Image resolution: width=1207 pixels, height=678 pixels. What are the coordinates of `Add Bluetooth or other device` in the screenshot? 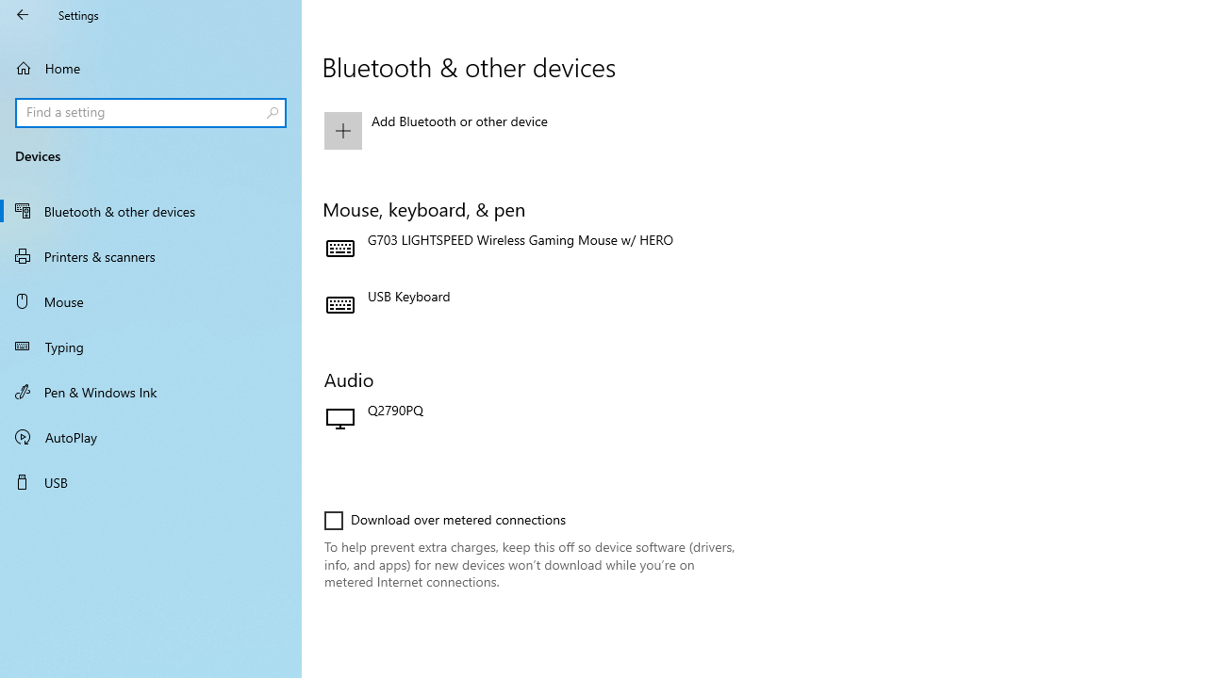 It's located at (531, 130).